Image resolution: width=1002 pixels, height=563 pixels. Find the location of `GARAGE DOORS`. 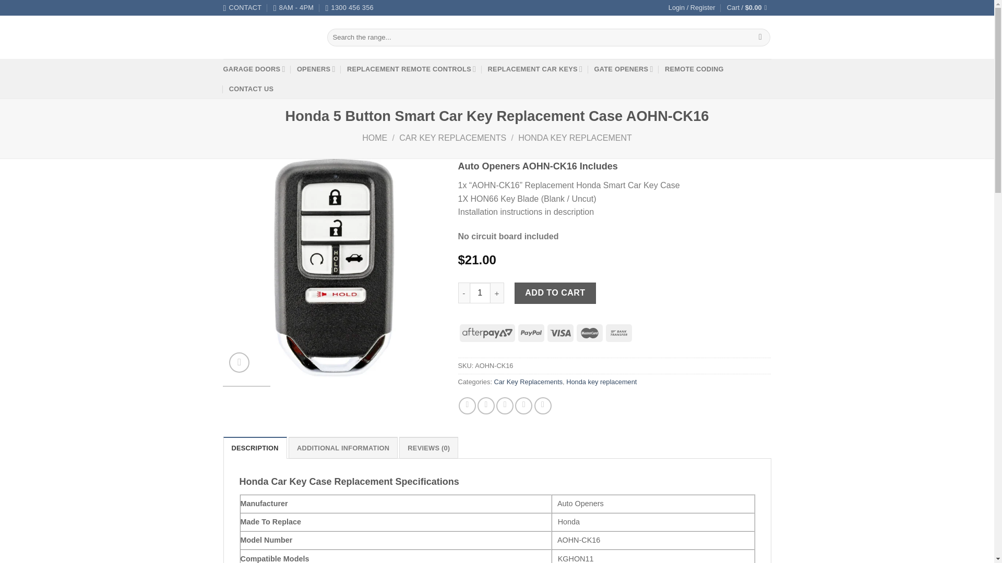

GARAGE DOORS is located at coordinates (255, 69).